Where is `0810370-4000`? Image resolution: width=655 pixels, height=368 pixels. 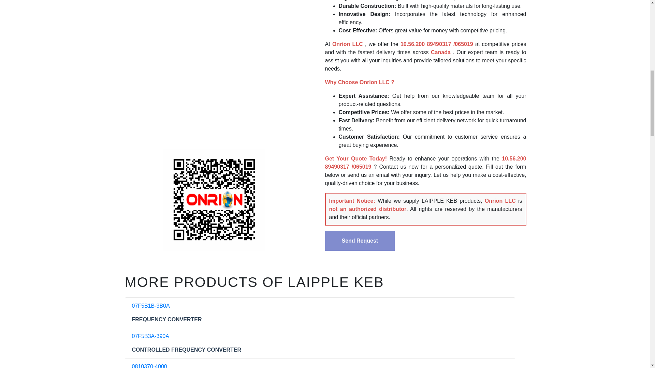 0810370-4000 is located at coordinates (149, 366).